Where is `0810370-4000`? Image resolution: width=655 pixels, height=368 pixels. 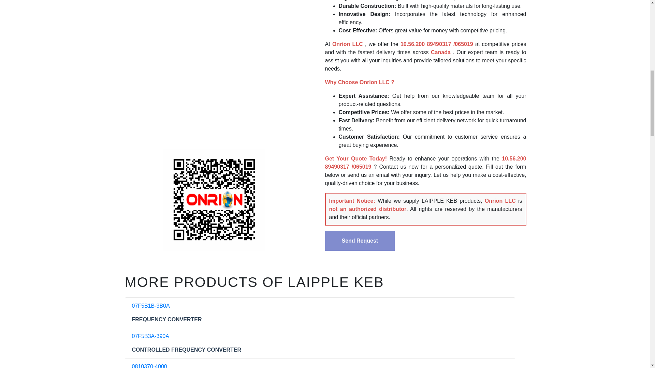 0810370-4000 is located at coordinates (149, 366).